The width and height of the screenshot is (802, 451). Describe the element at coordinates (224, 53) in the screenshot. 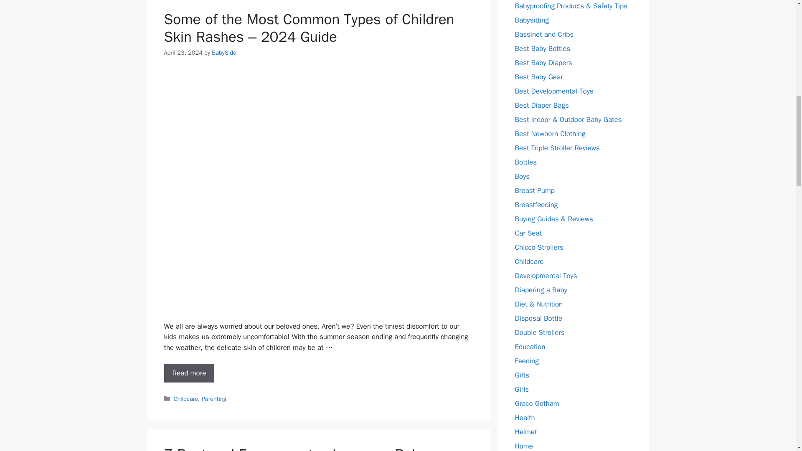

I see `View all posts by BabySide` at that location.